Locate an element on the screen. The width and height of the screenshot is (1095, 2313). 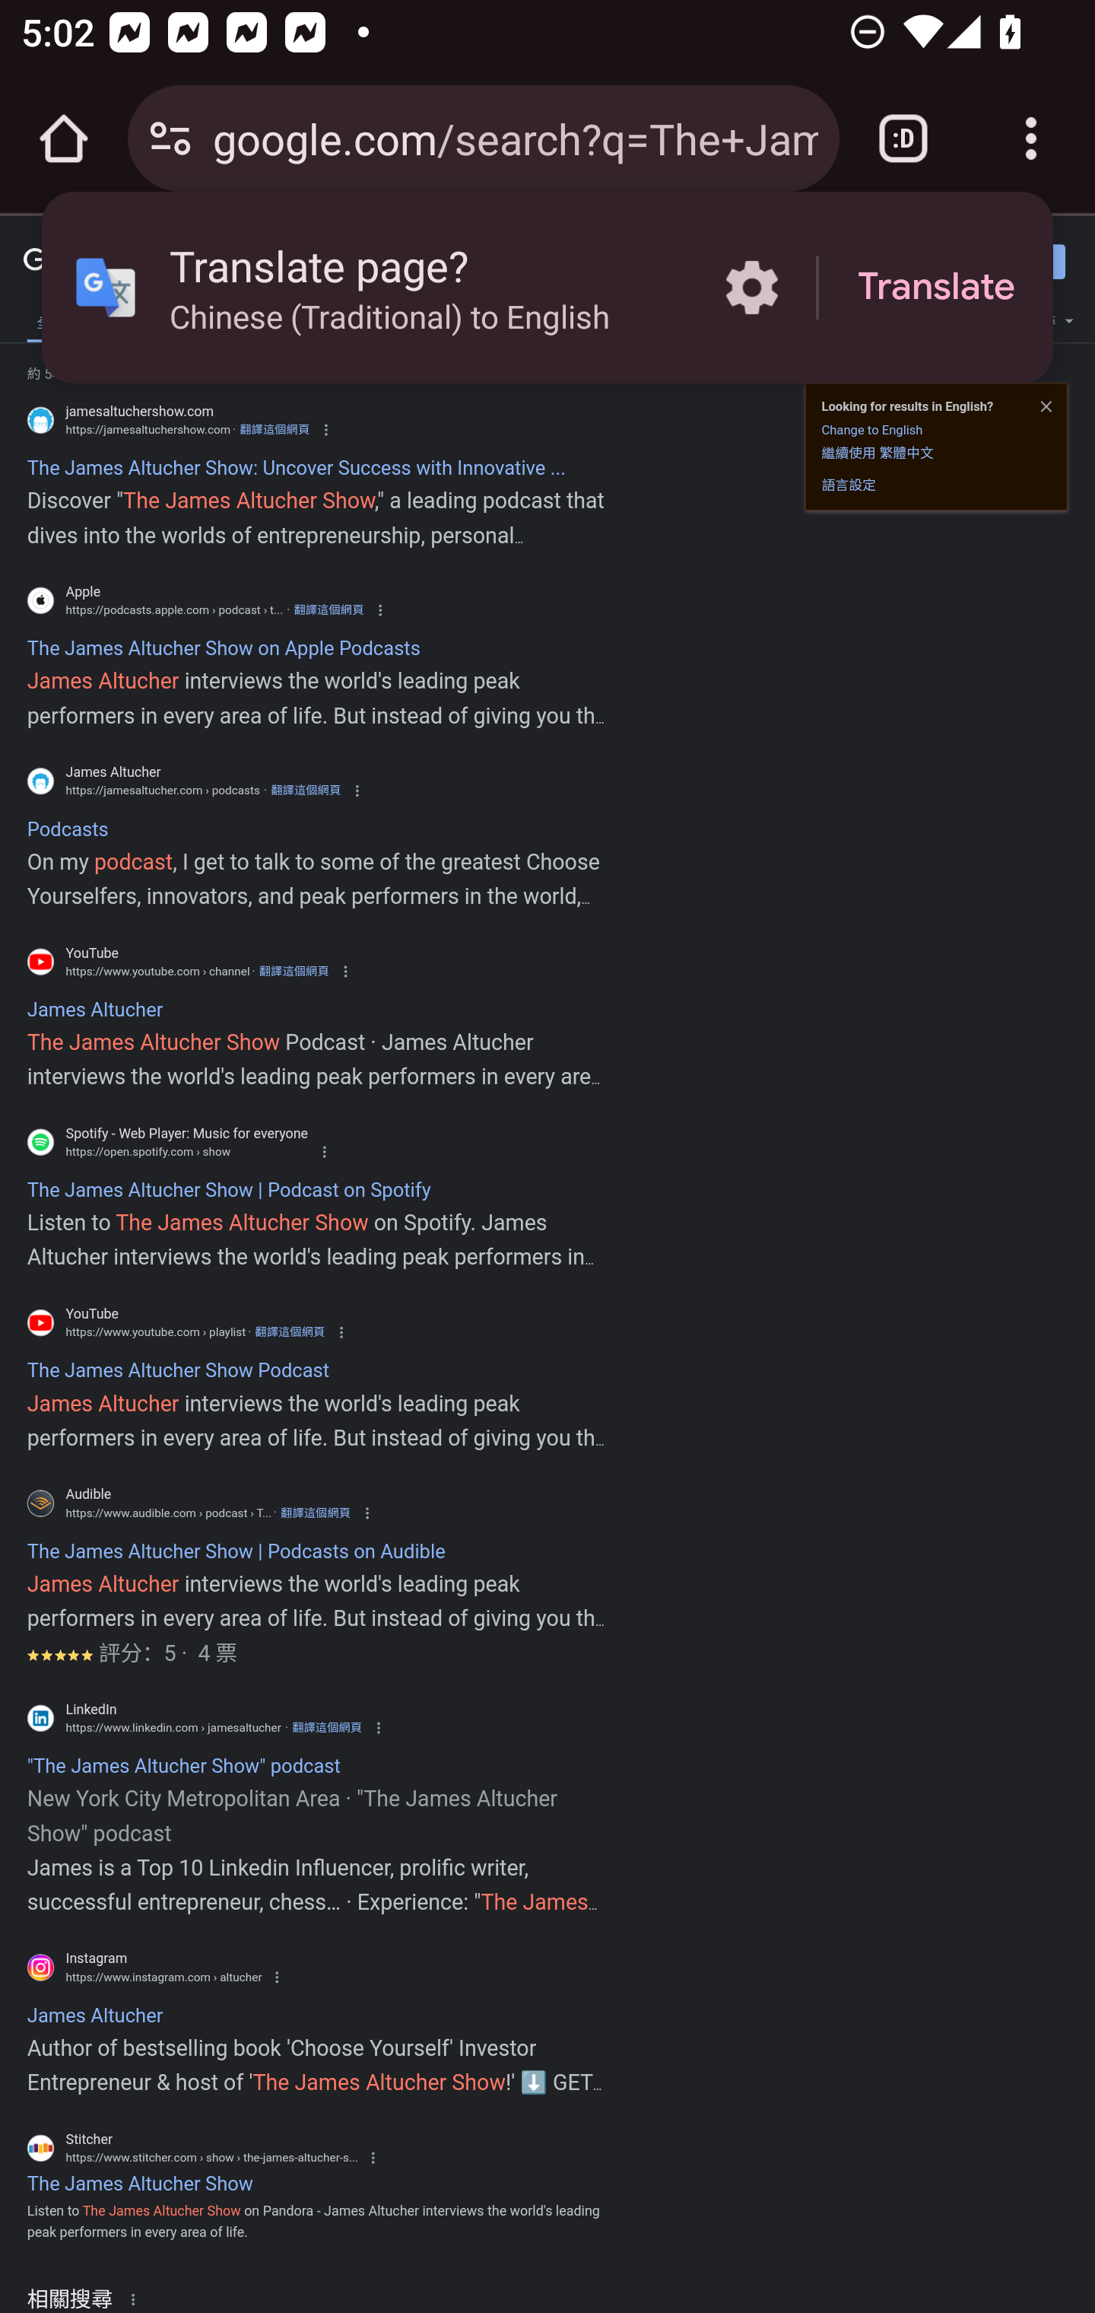
More options in the Translate page? is located at coordinates (751, 288).